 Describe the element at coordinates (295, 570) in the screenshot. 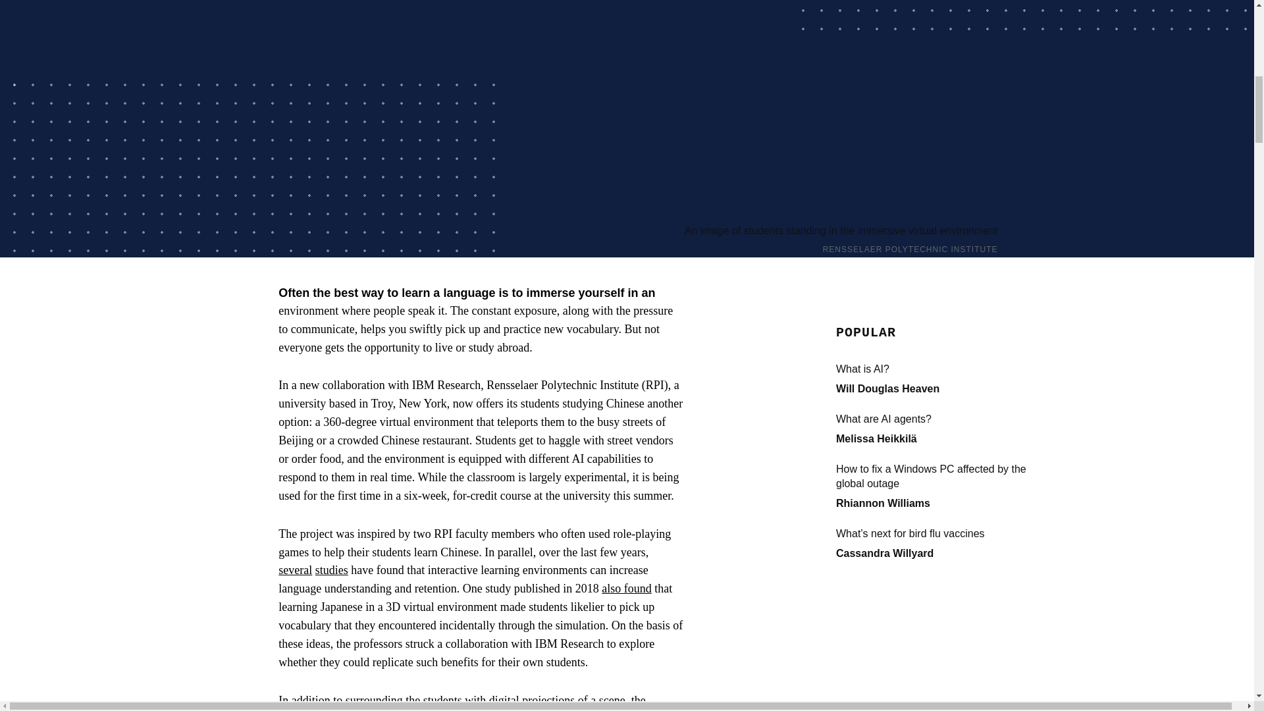

I see `several` at that location.